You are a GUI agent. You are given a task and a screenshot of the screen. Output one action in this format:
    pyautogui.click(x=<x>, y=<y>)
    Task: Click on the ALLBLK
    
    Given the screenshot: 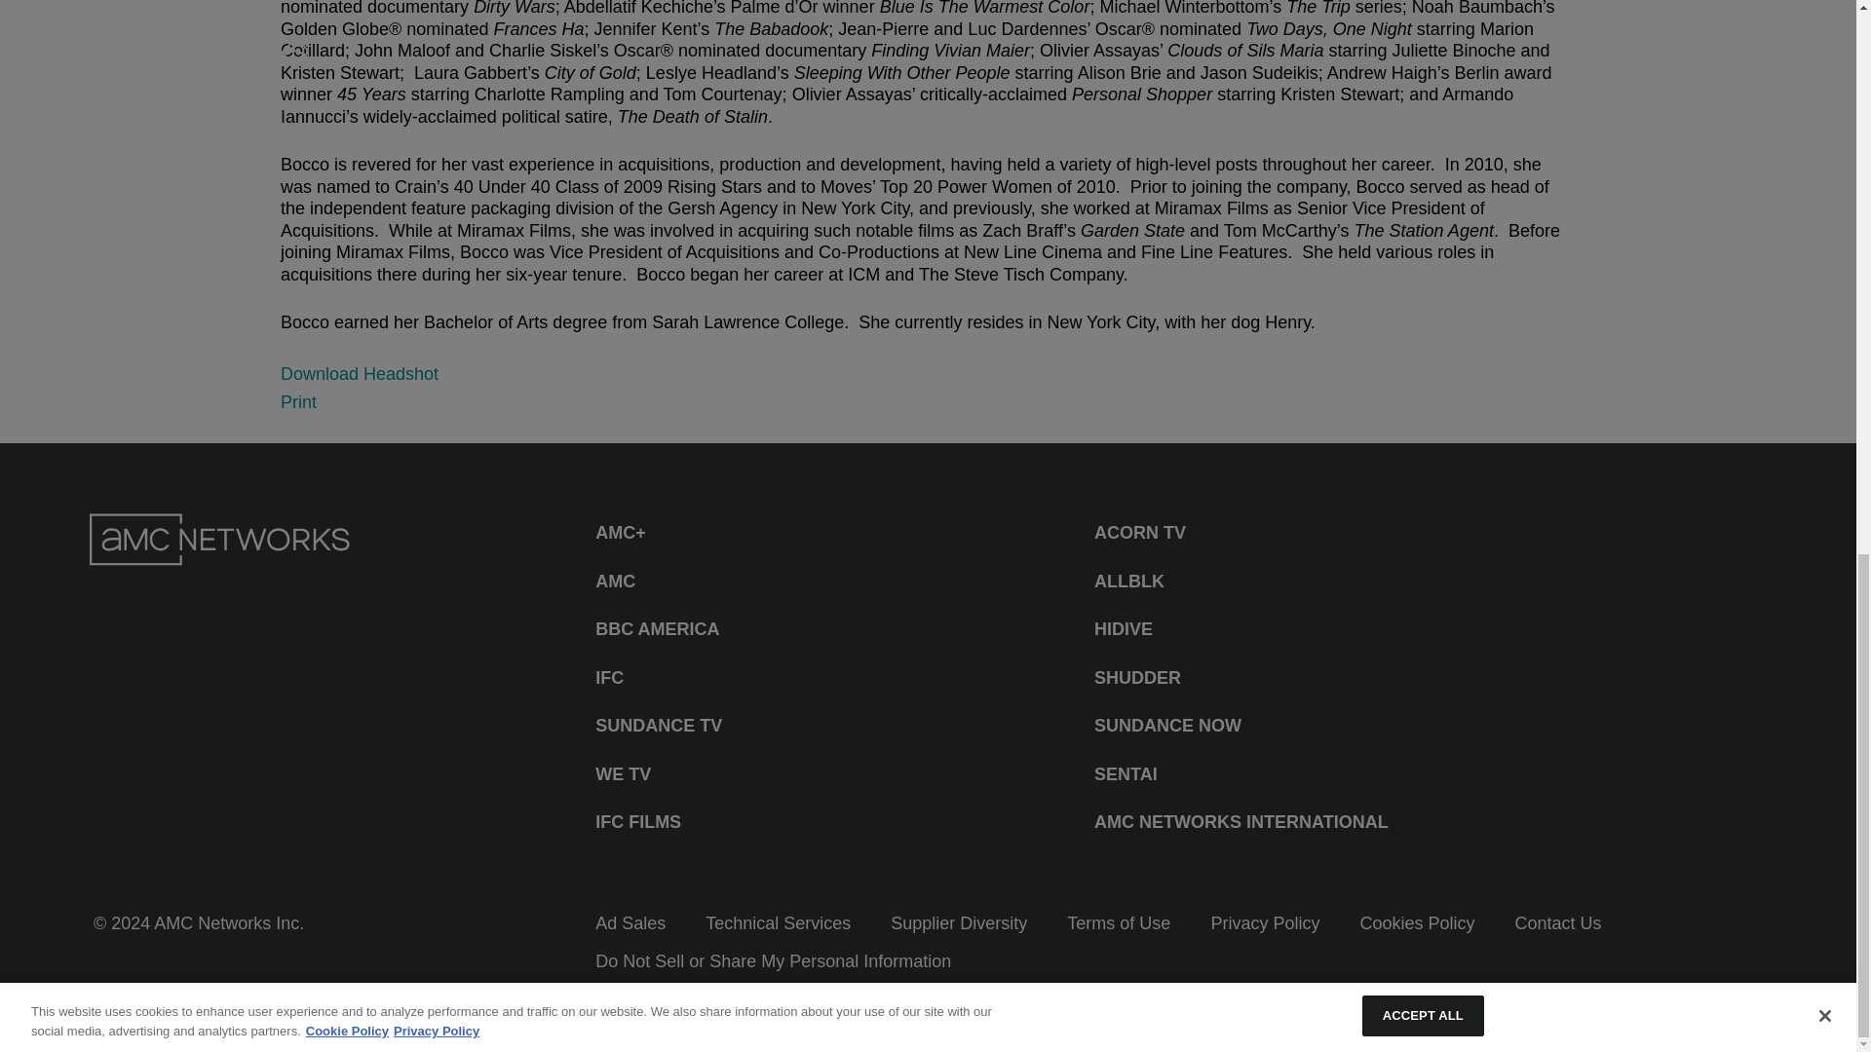 What is the action you would take?
    pyautogui.click(x=1128, y=581)
    